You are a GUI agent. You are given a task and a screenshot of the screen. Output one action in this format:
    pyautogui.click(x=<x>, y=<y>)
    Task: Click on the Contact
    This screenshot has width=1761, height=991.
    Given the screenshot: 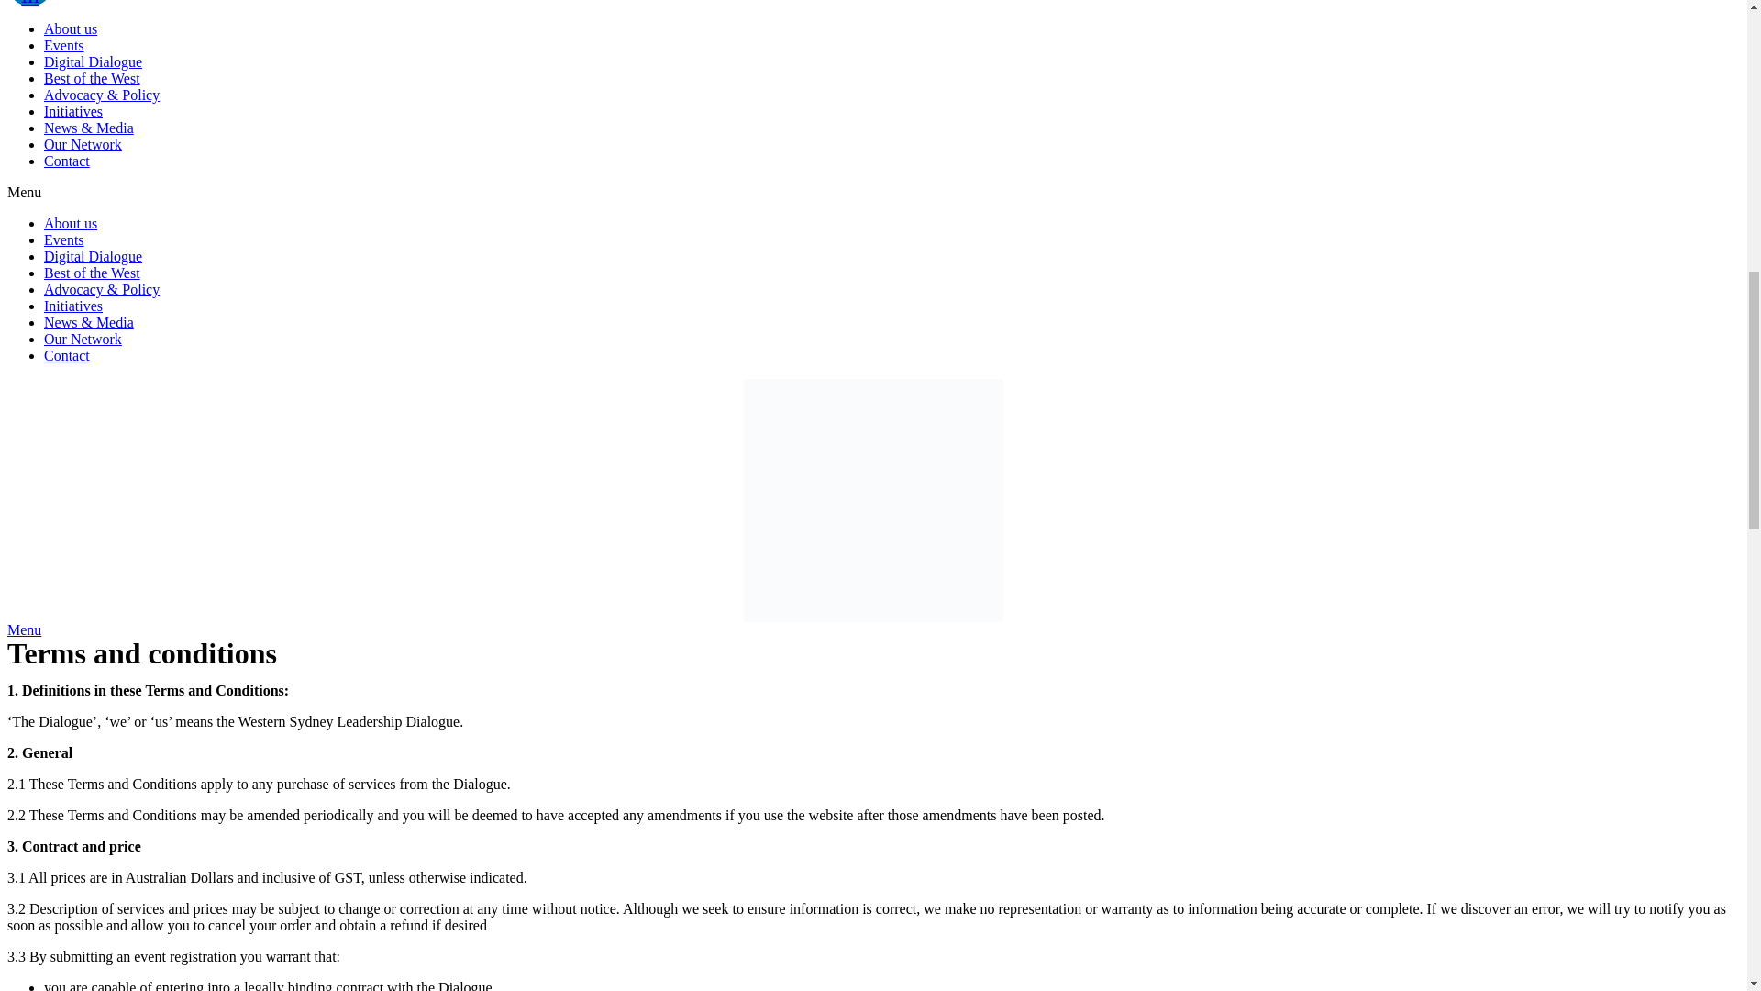 What is the action you would take?
    pyautogui.click(x=66, y=161)
    